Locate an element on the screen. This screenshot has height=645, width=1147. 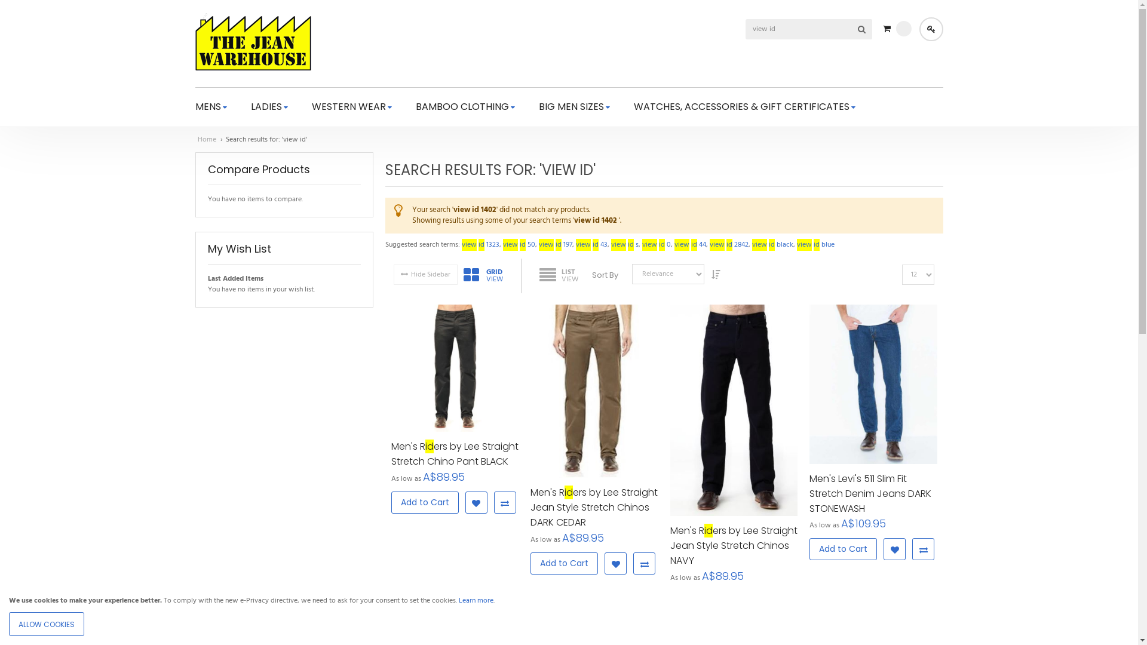
view id 44 is located at coordinates (689, 245).